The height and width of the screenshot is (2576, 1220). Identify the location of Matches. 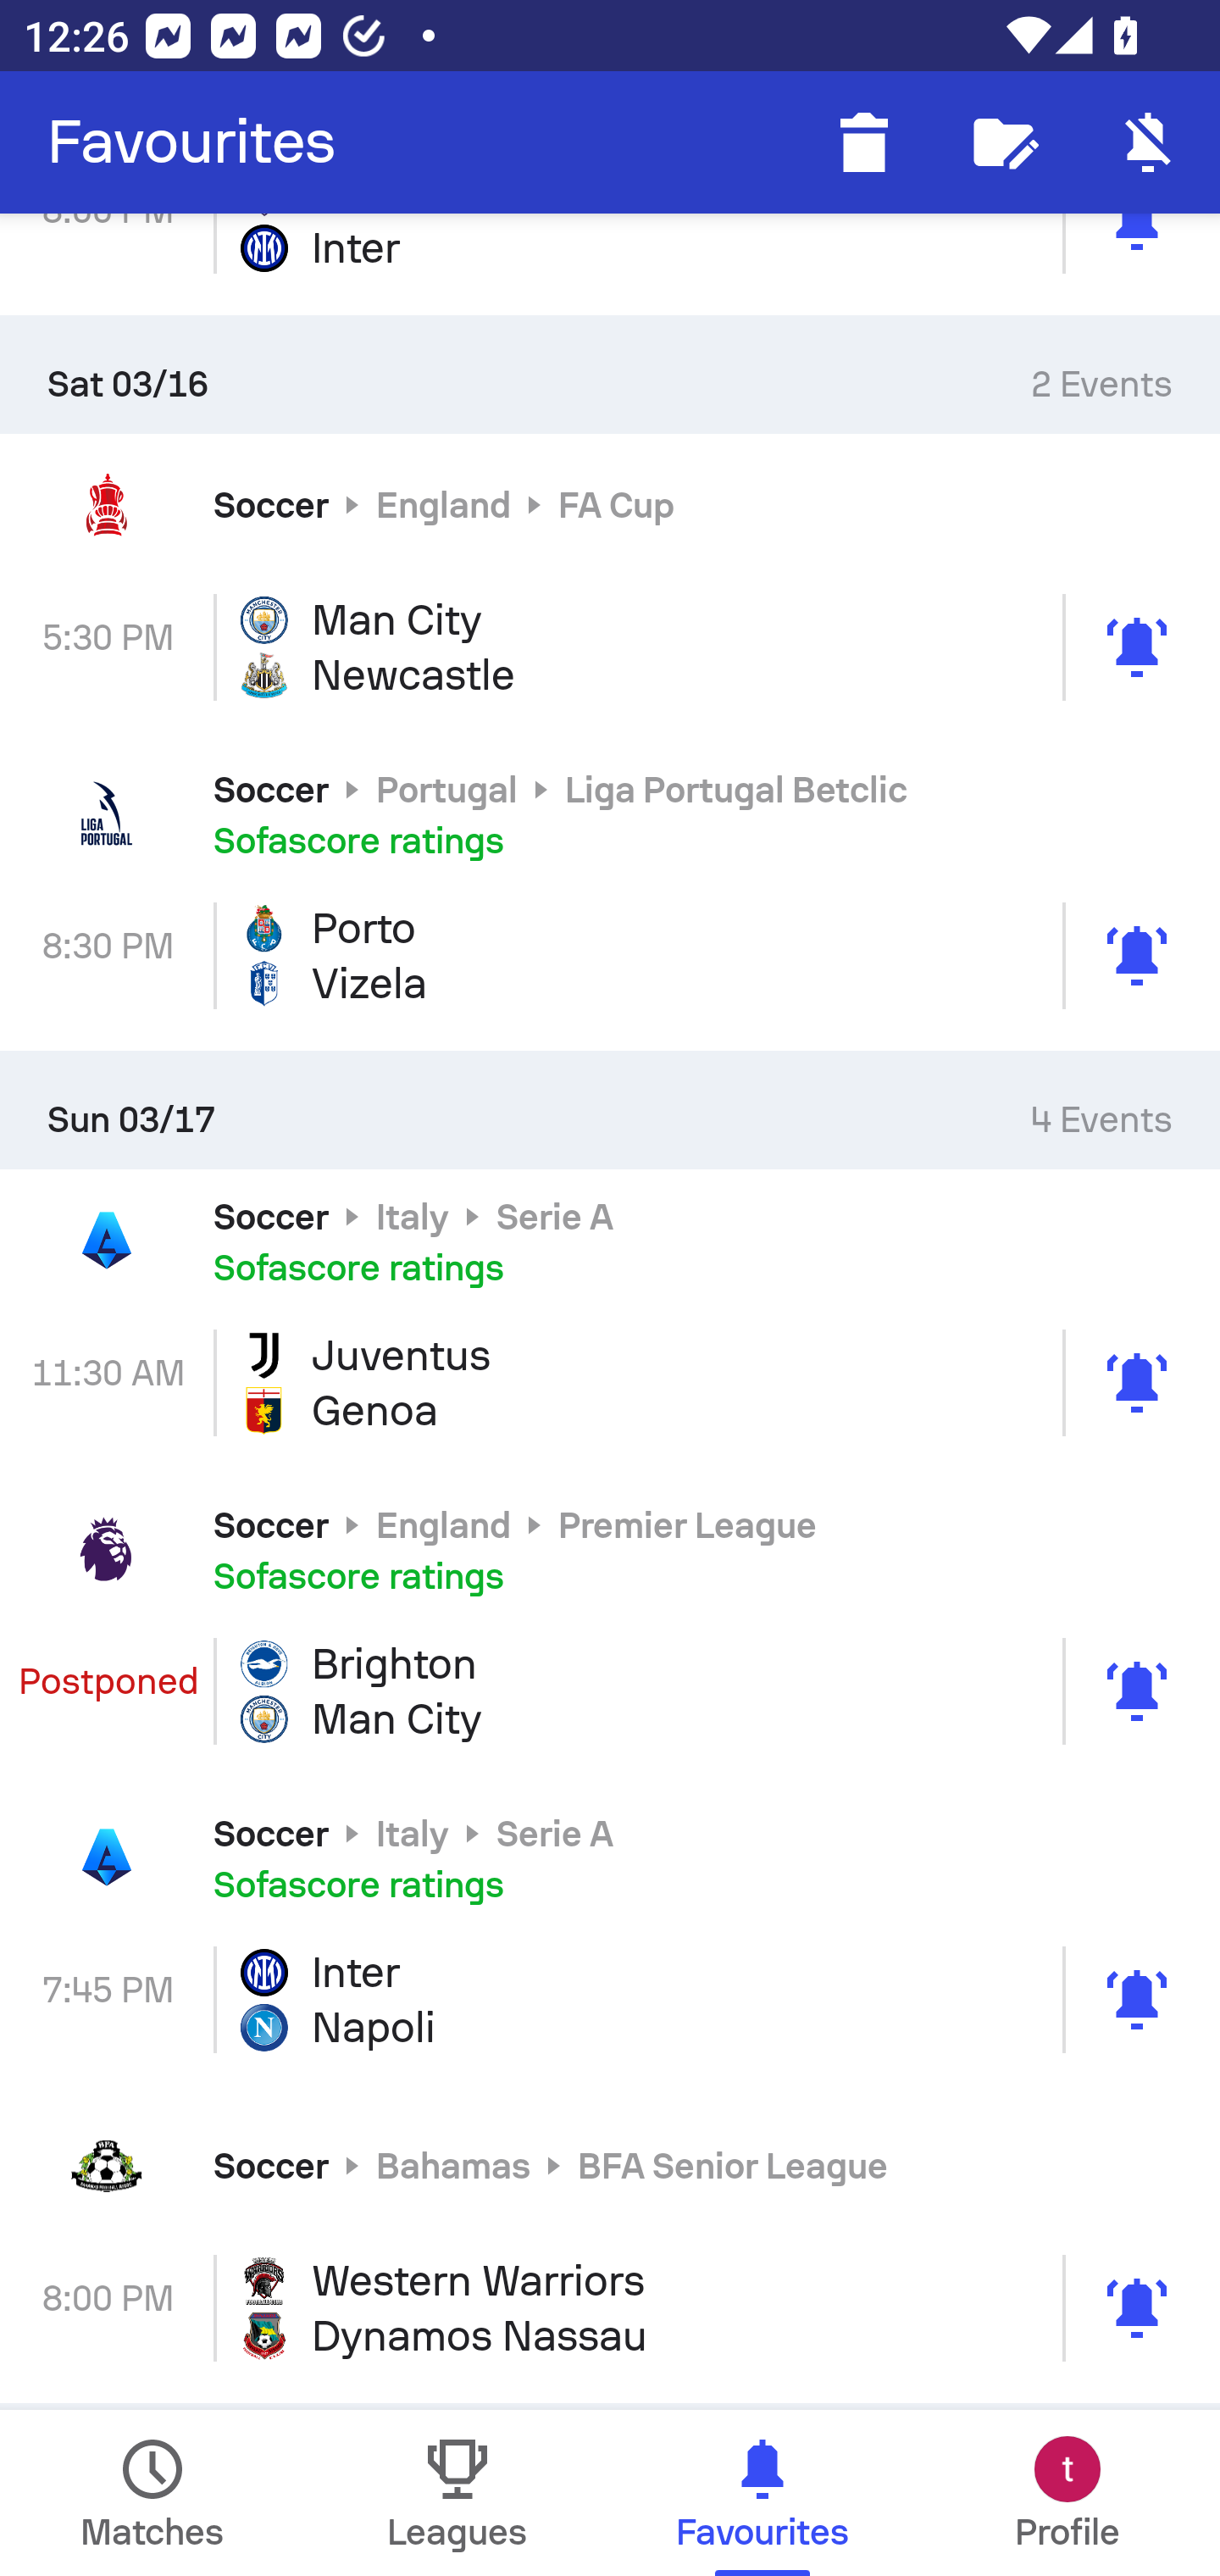
(152, 2493).